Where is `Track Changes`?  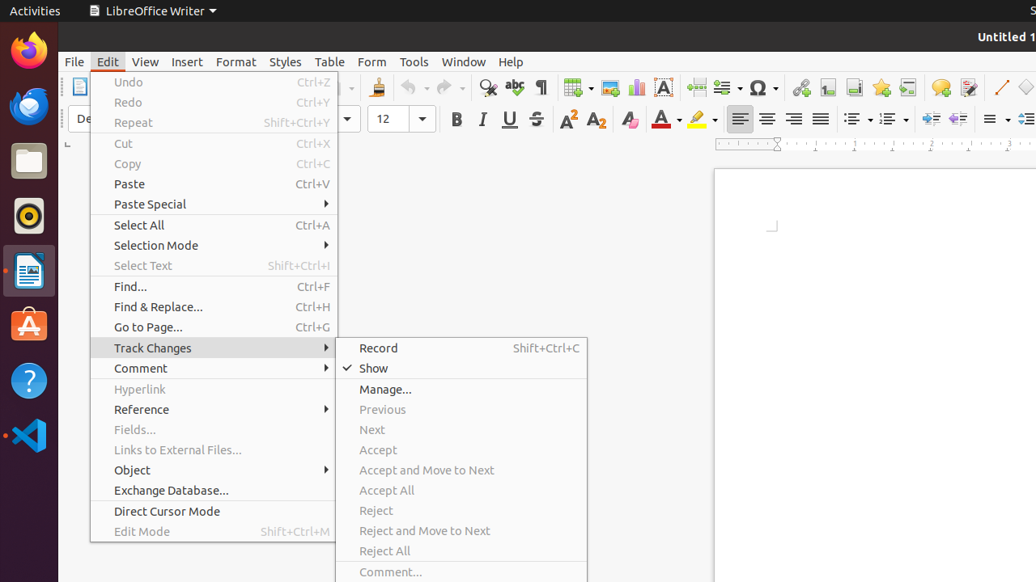
Track Changes is located at coordinates (214, 348).